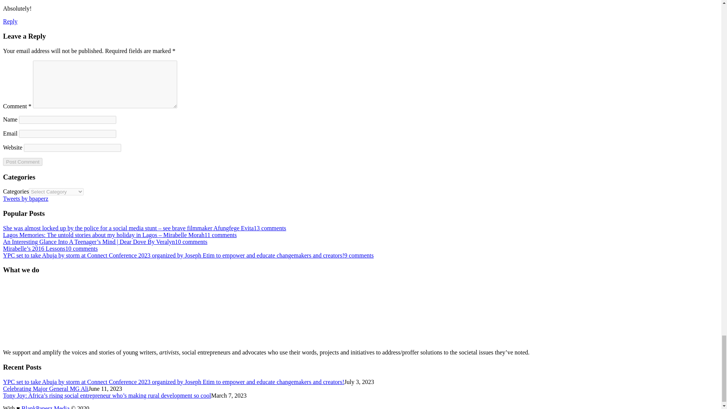 The height and width of the screenshot is (409, 727). What do you see at coordinates (10, 21) in the screenshot?
I see `Reply` at bounding box center [10, 21].